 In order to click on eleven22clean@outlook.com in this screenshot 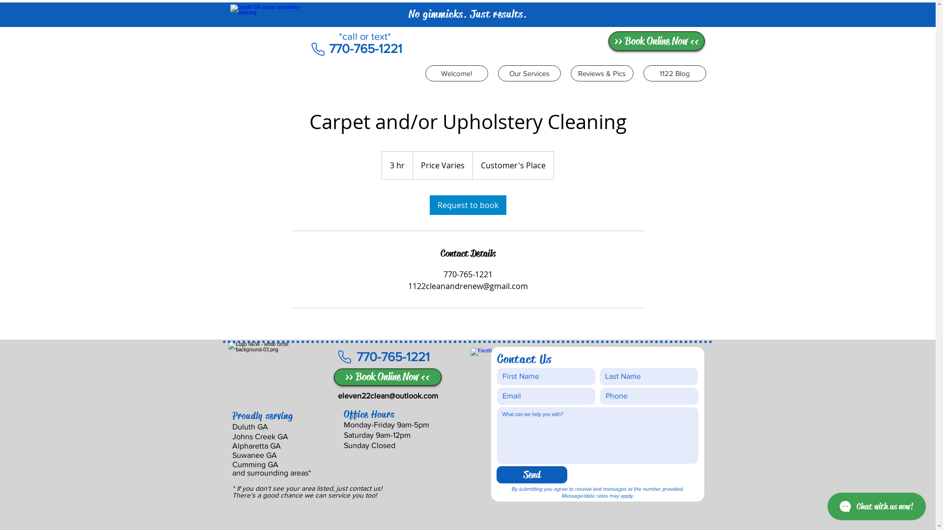, I will do `click(388, 396)`.